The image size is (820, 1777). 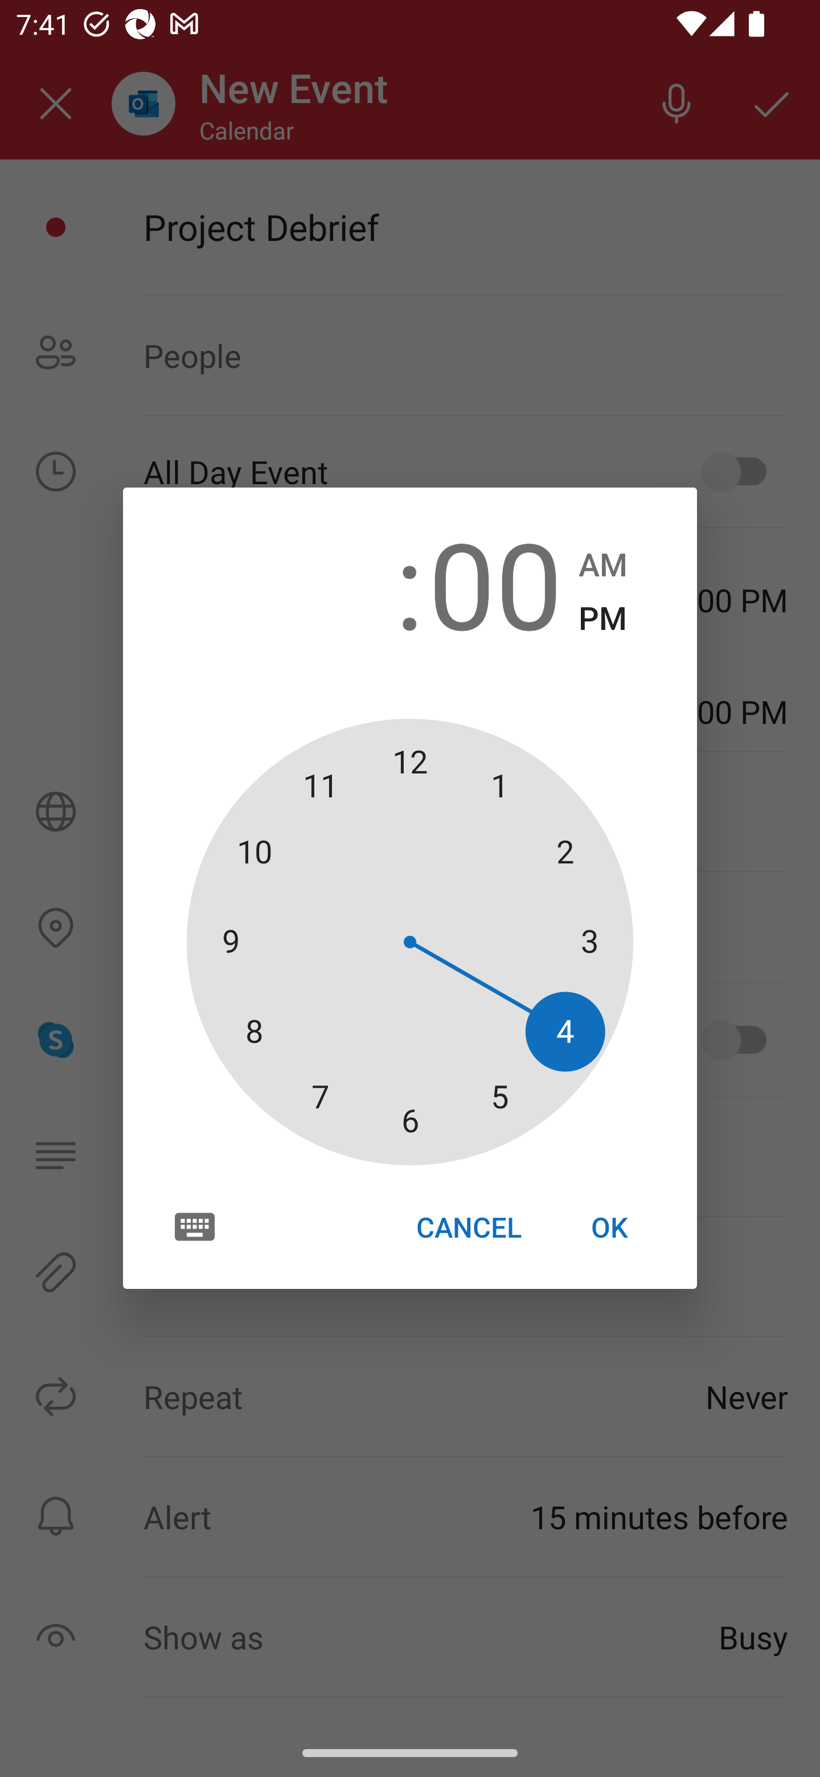 What do you see at coordinates (602, 566) in the screenshot?
I see `AM` at bounding box center [602, 566].